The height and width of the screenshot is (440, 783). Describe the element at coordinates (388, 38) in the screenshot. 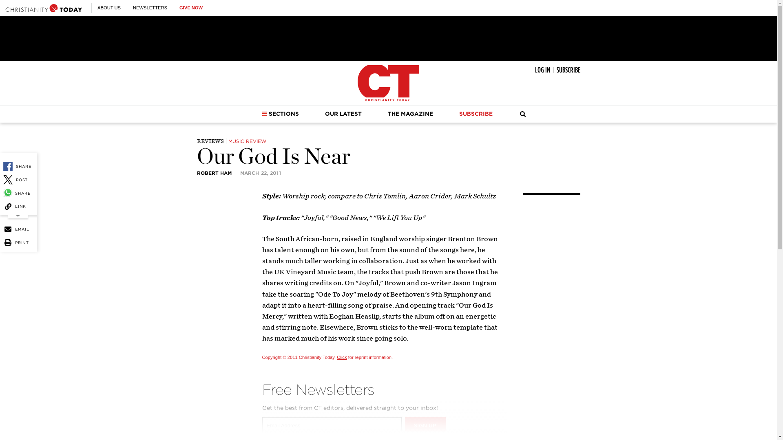

I see `3rd party ad content` at that location.